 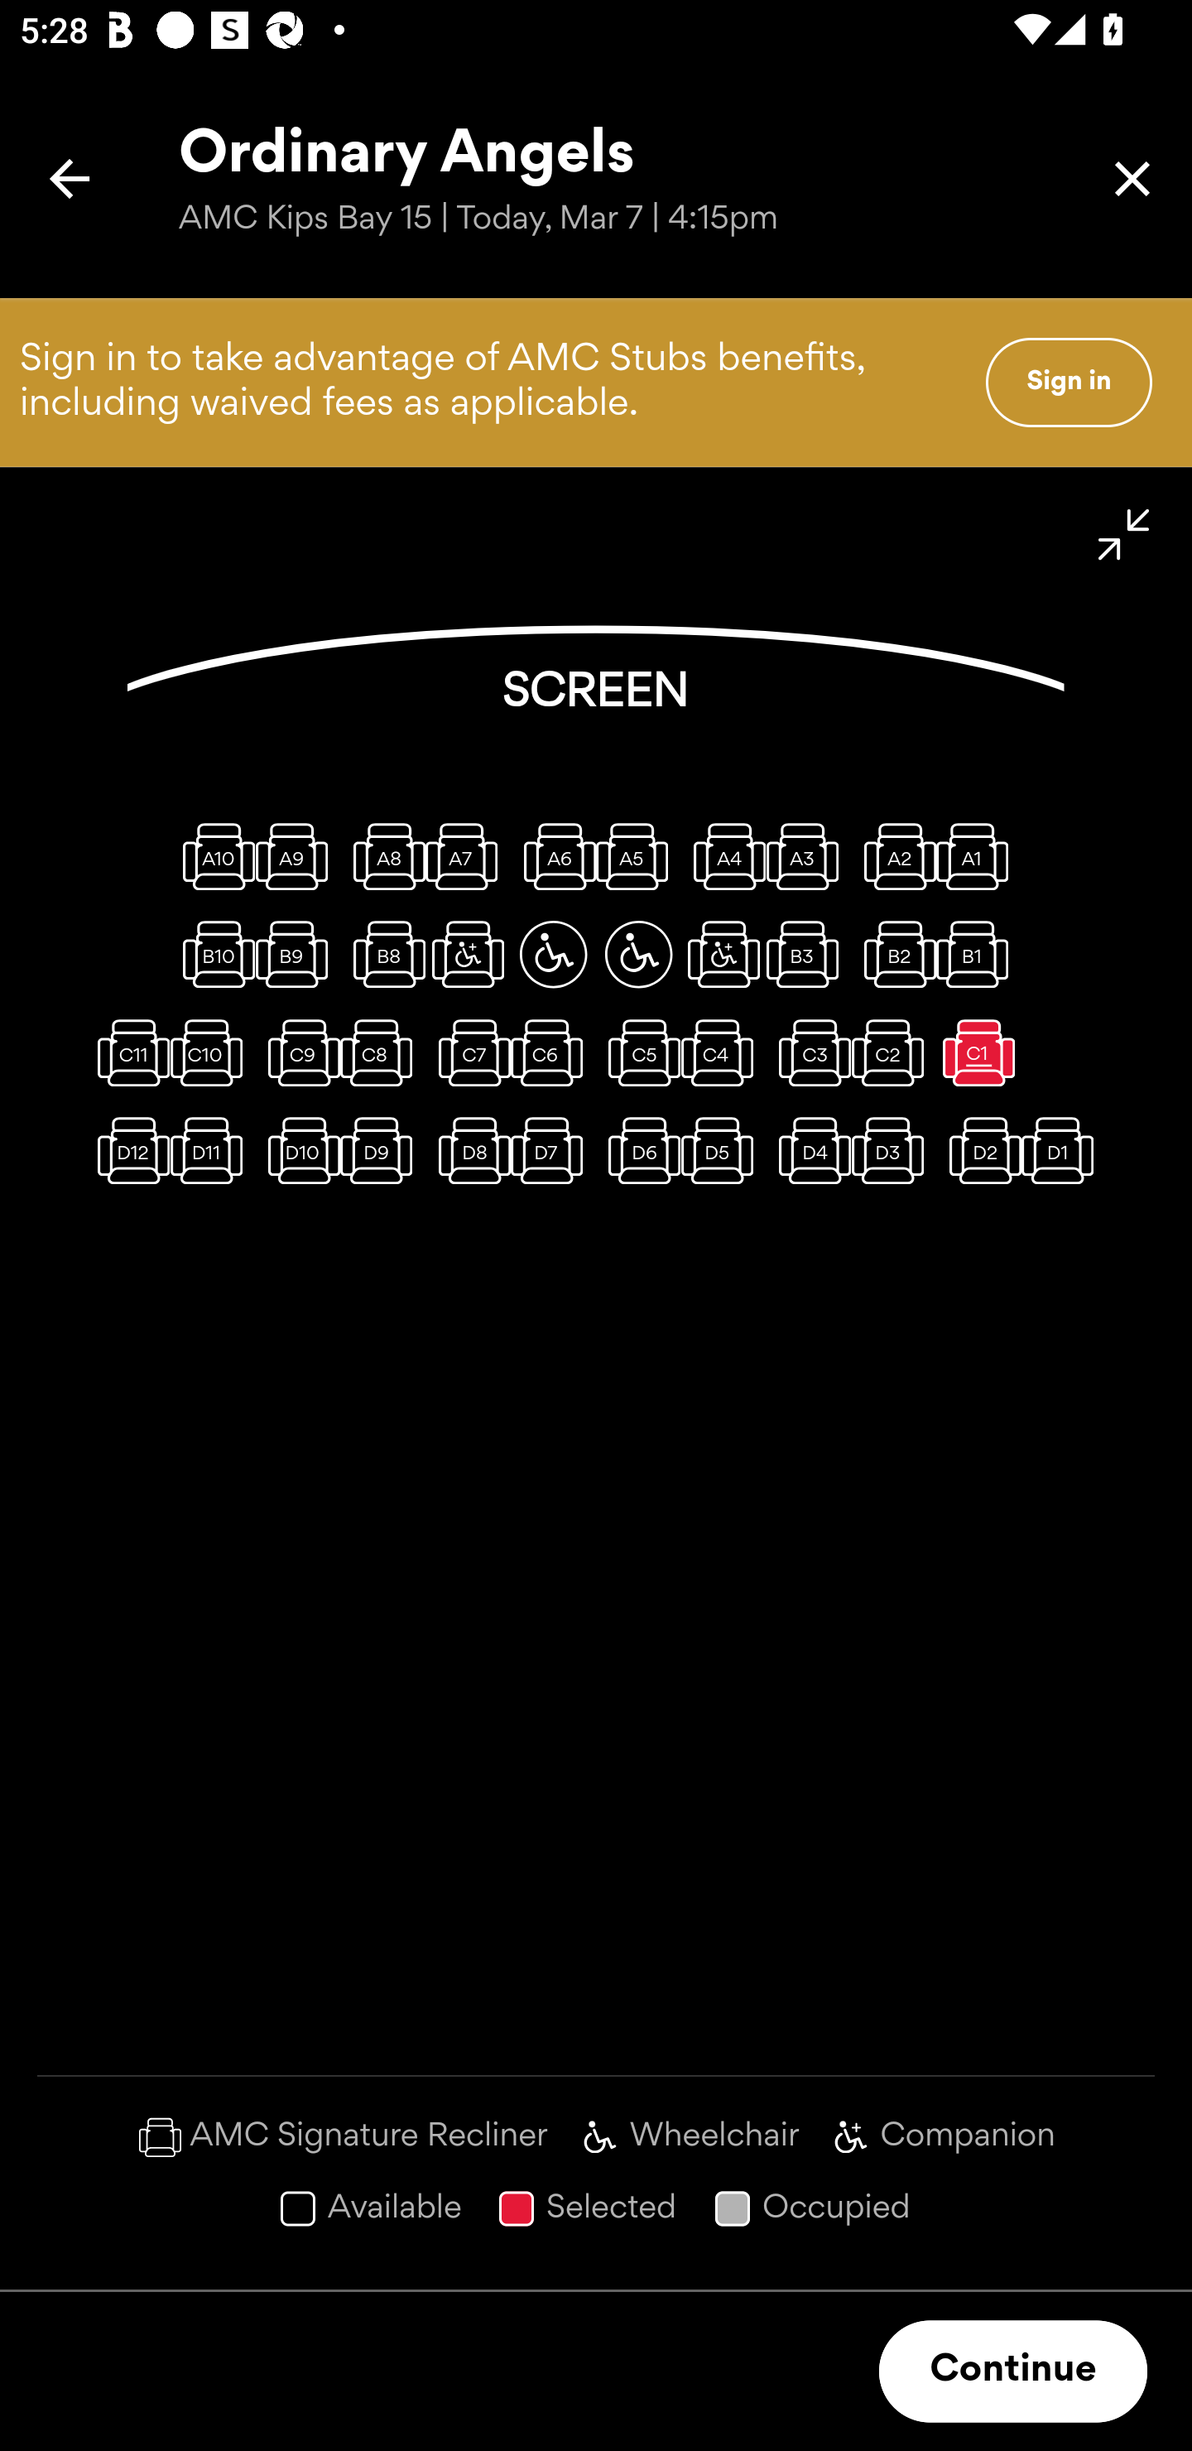 I want to click on C9, Regular seat, available, so click(x=298, y=1052).